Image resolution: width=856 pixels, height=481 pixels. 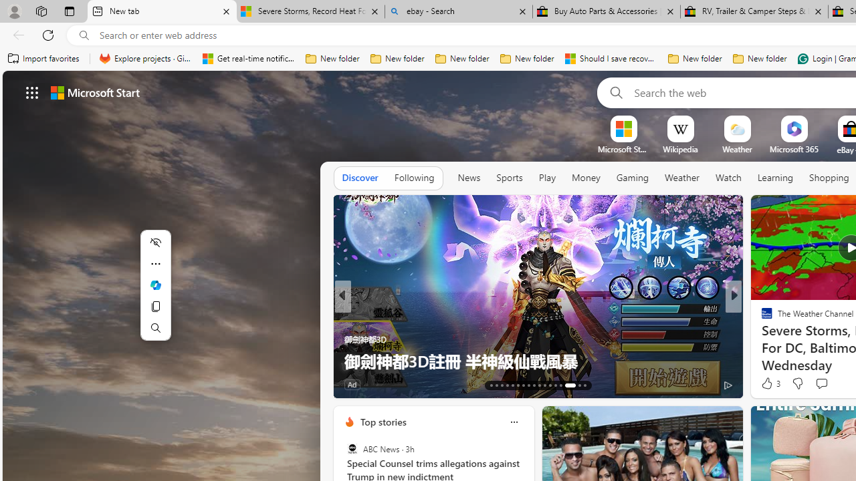 I want to click on View comments 167 Comment, so click(x=7, y=385).